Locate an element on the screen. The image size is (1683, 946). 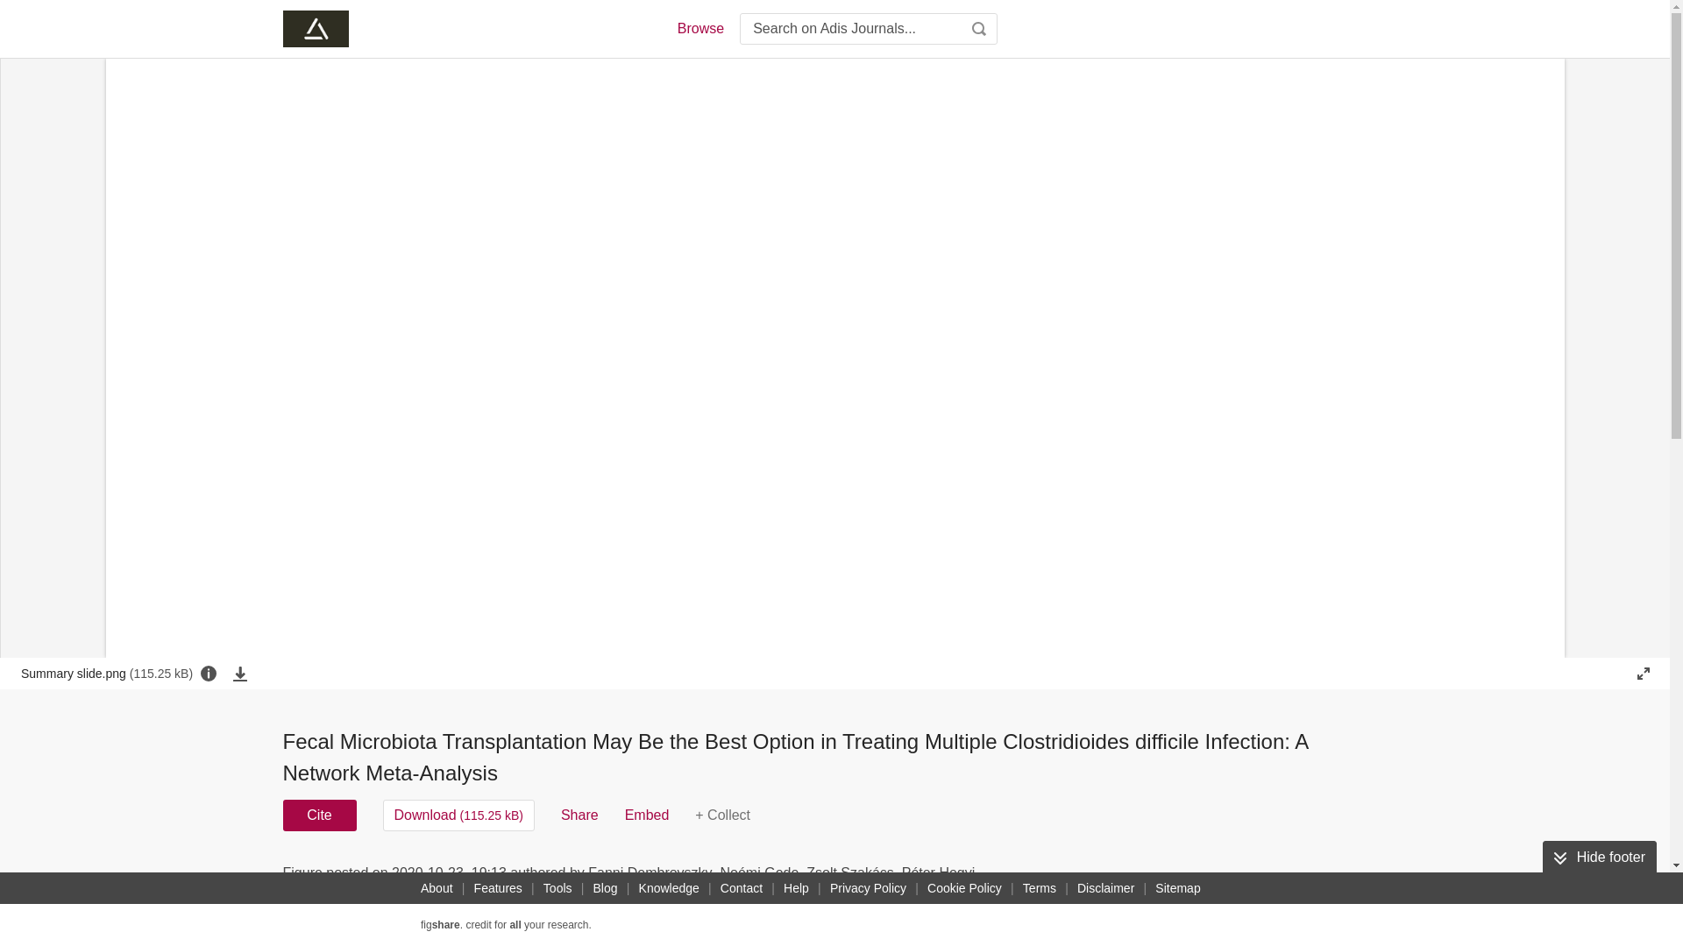
Tools is located at coordinates (557, 888).